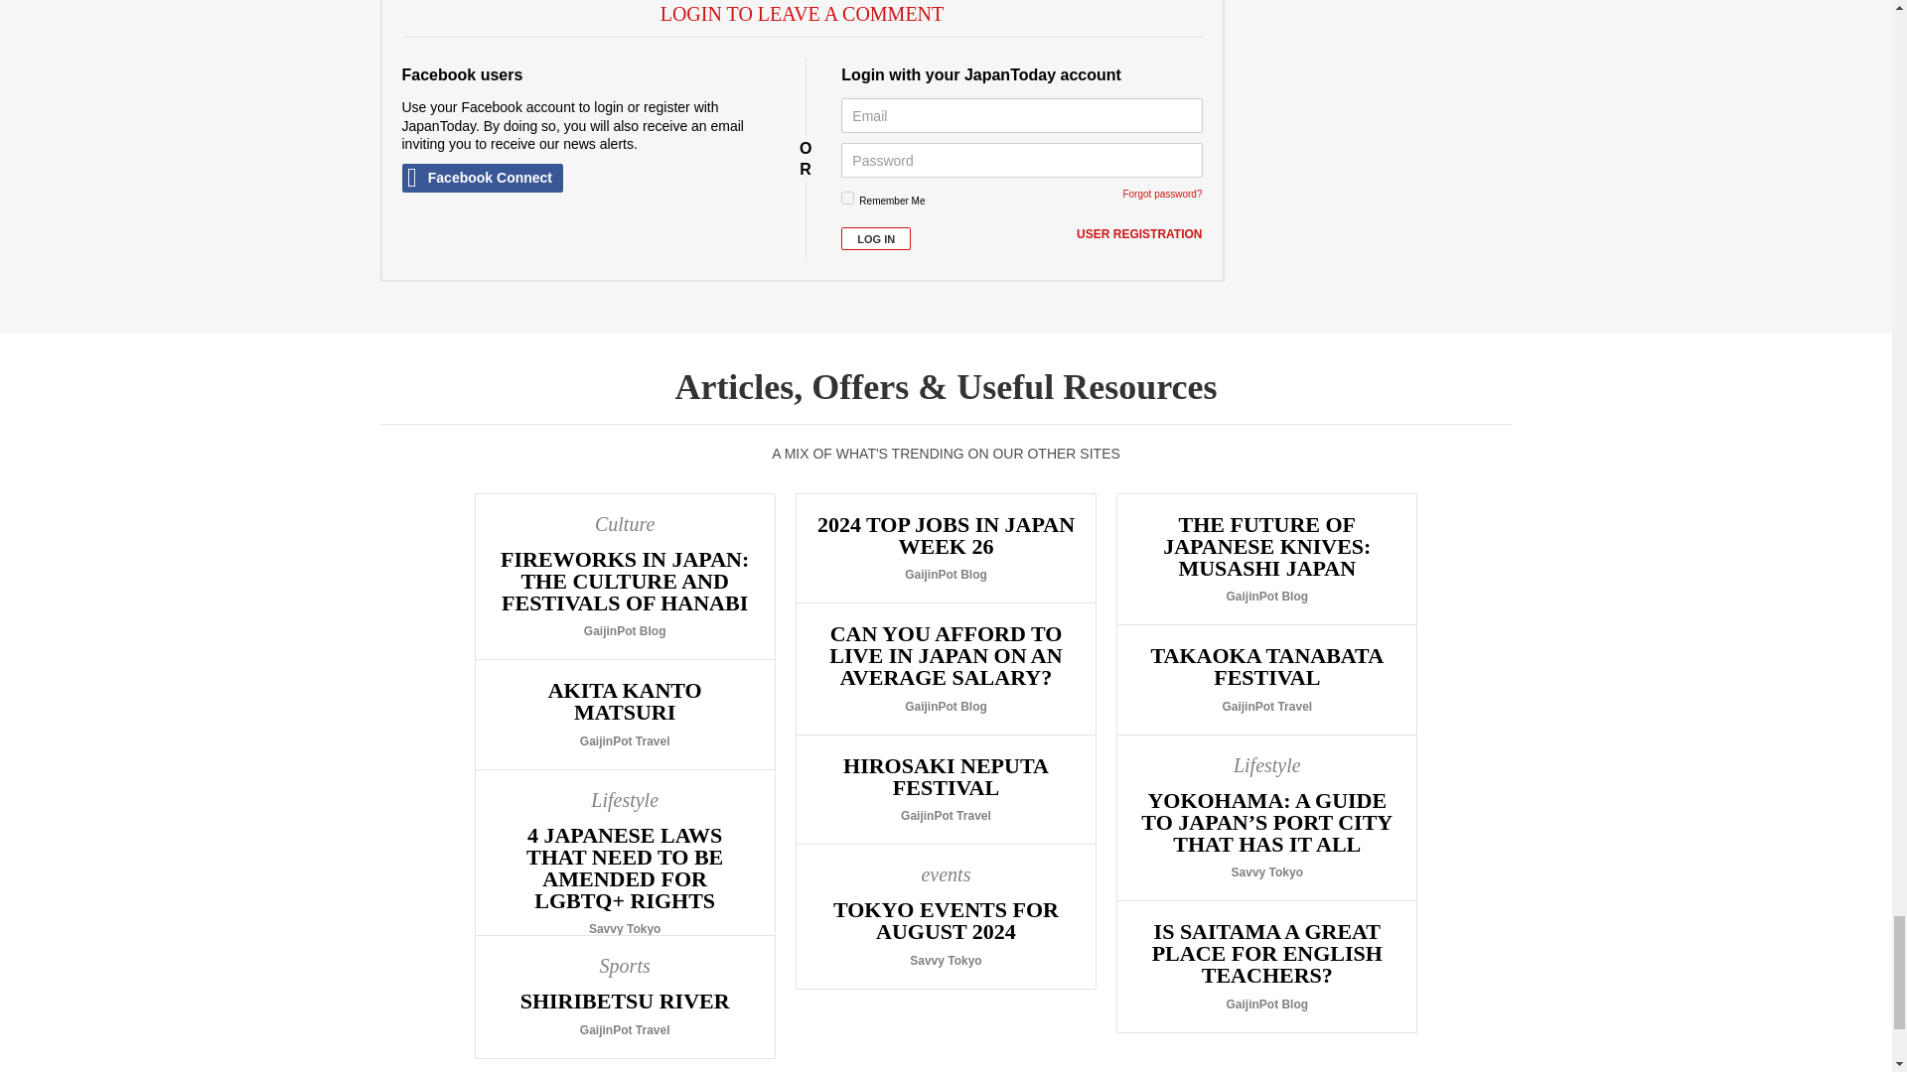 This screenshot has height=1072, width=1907. What do you see at coordinates (1138, 234) in the screenshot?
I see `User registration` at bounding box center [1138, 234].